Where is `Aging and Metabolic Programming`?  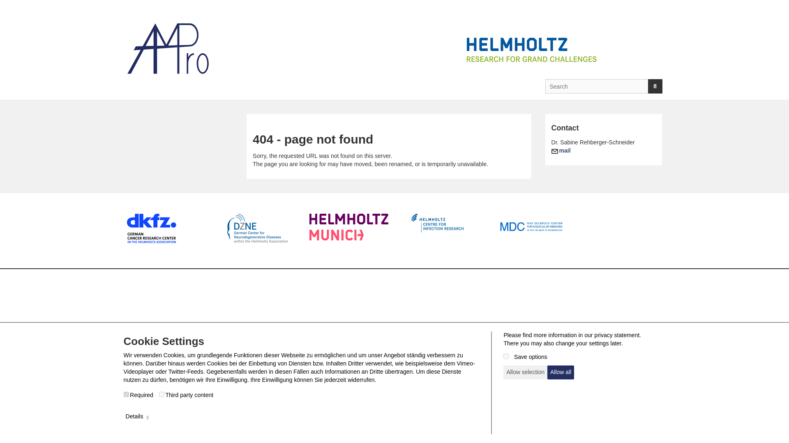
Aging and Metabolic Programming is located at coordinates (168, 48).